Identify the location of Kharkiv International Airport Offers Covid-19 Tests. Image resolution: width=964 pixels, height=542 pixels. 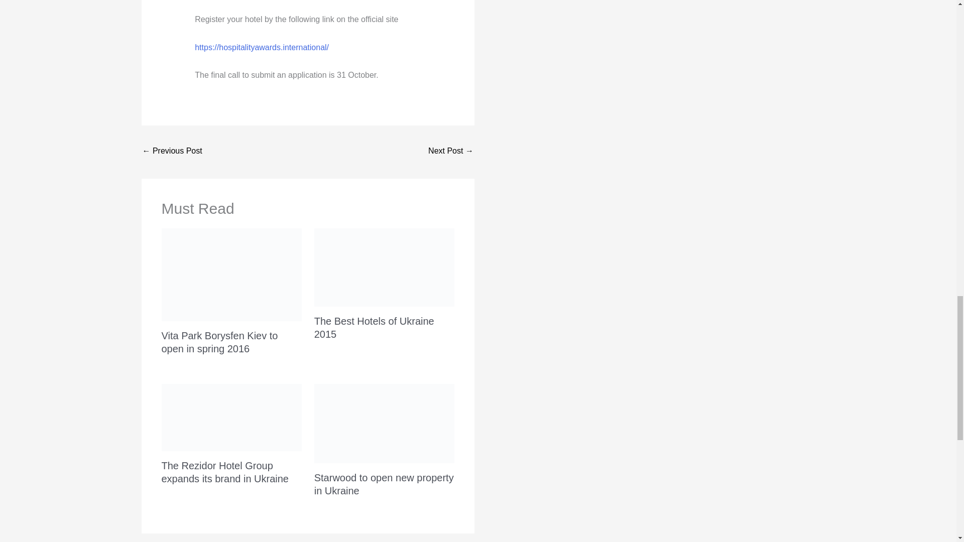
(173, 152).